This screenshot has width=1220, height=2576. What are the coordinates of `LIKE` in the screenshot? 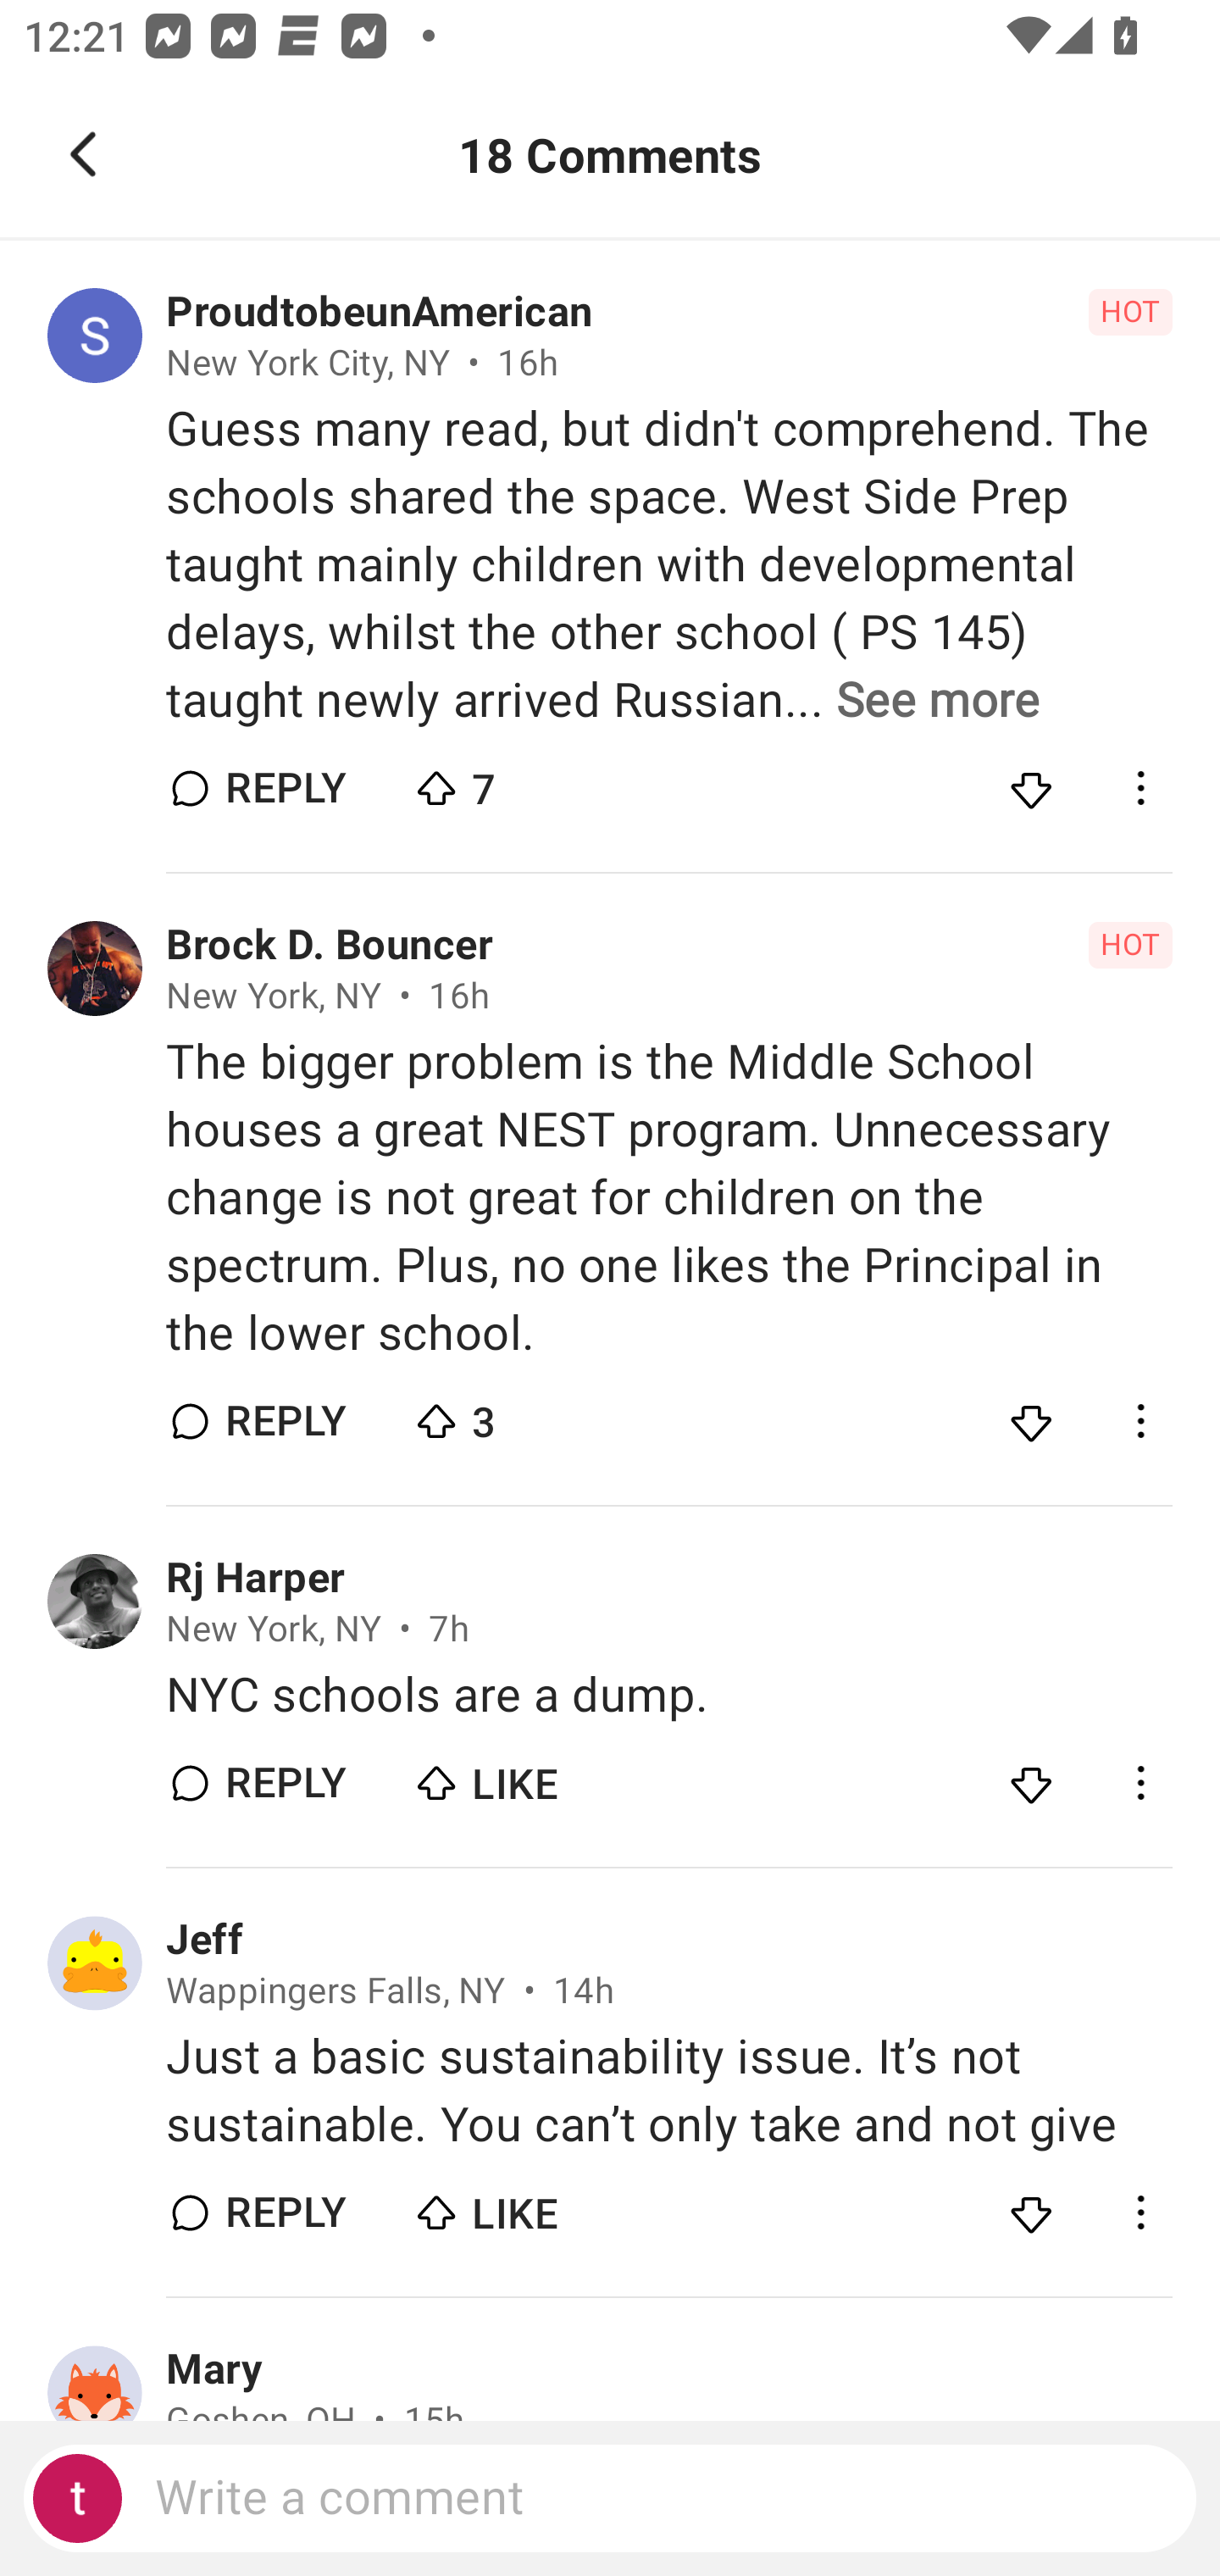 It's located at (527, 1776).